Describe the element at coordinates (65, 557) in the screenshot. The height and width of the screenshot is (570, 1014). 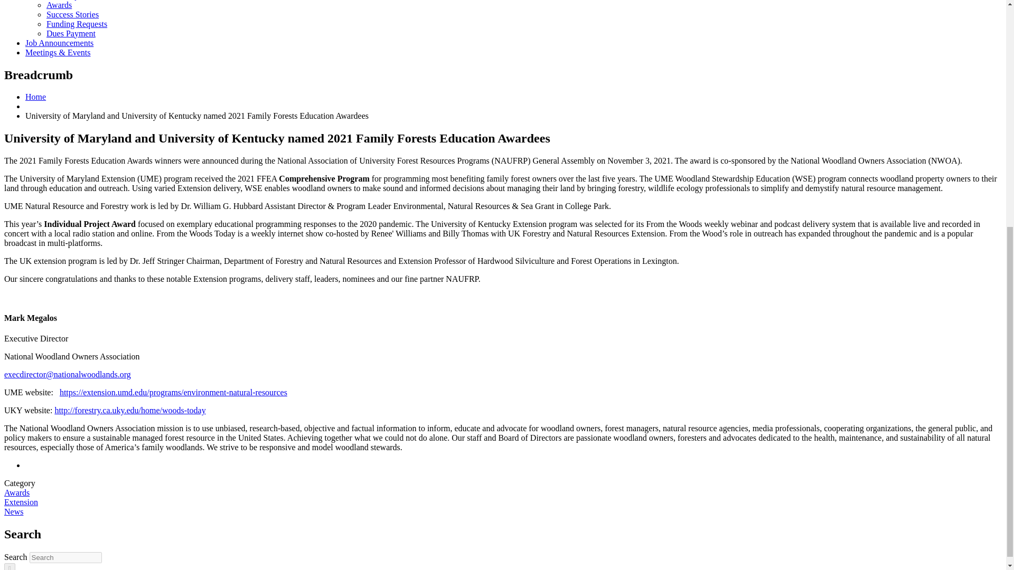
I see `Enter the terms you wish to search for.` at that location.